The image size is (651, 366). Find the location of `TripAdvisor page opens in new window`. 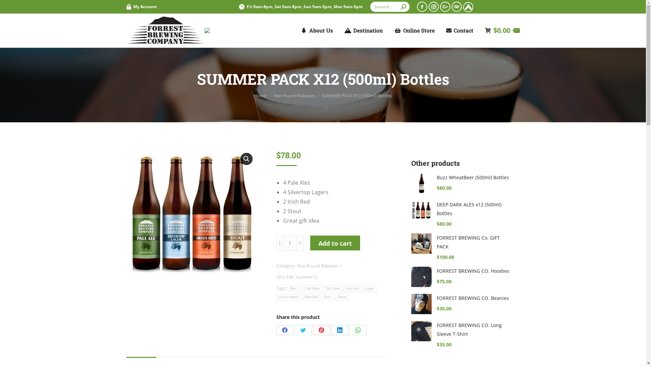

TripAdvisor page opens in new window is located at coordinates (457, 6).